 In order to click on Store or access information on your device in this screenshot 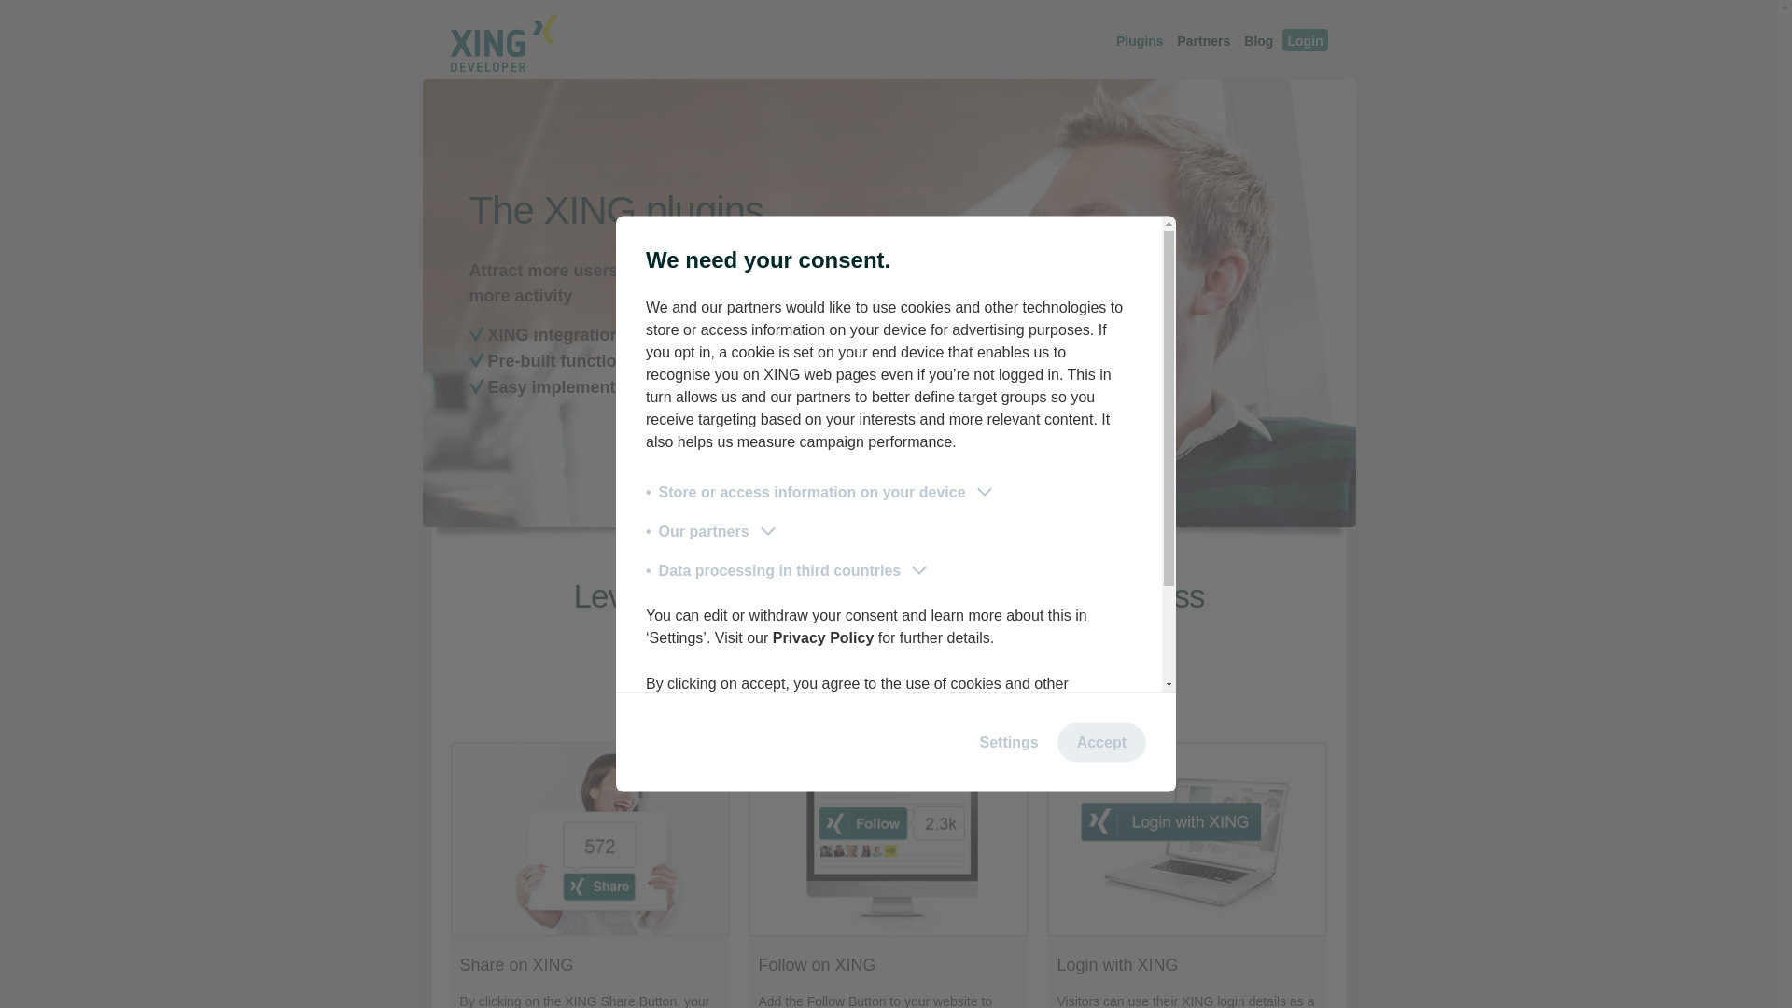, I will do `click(820, 493)`.